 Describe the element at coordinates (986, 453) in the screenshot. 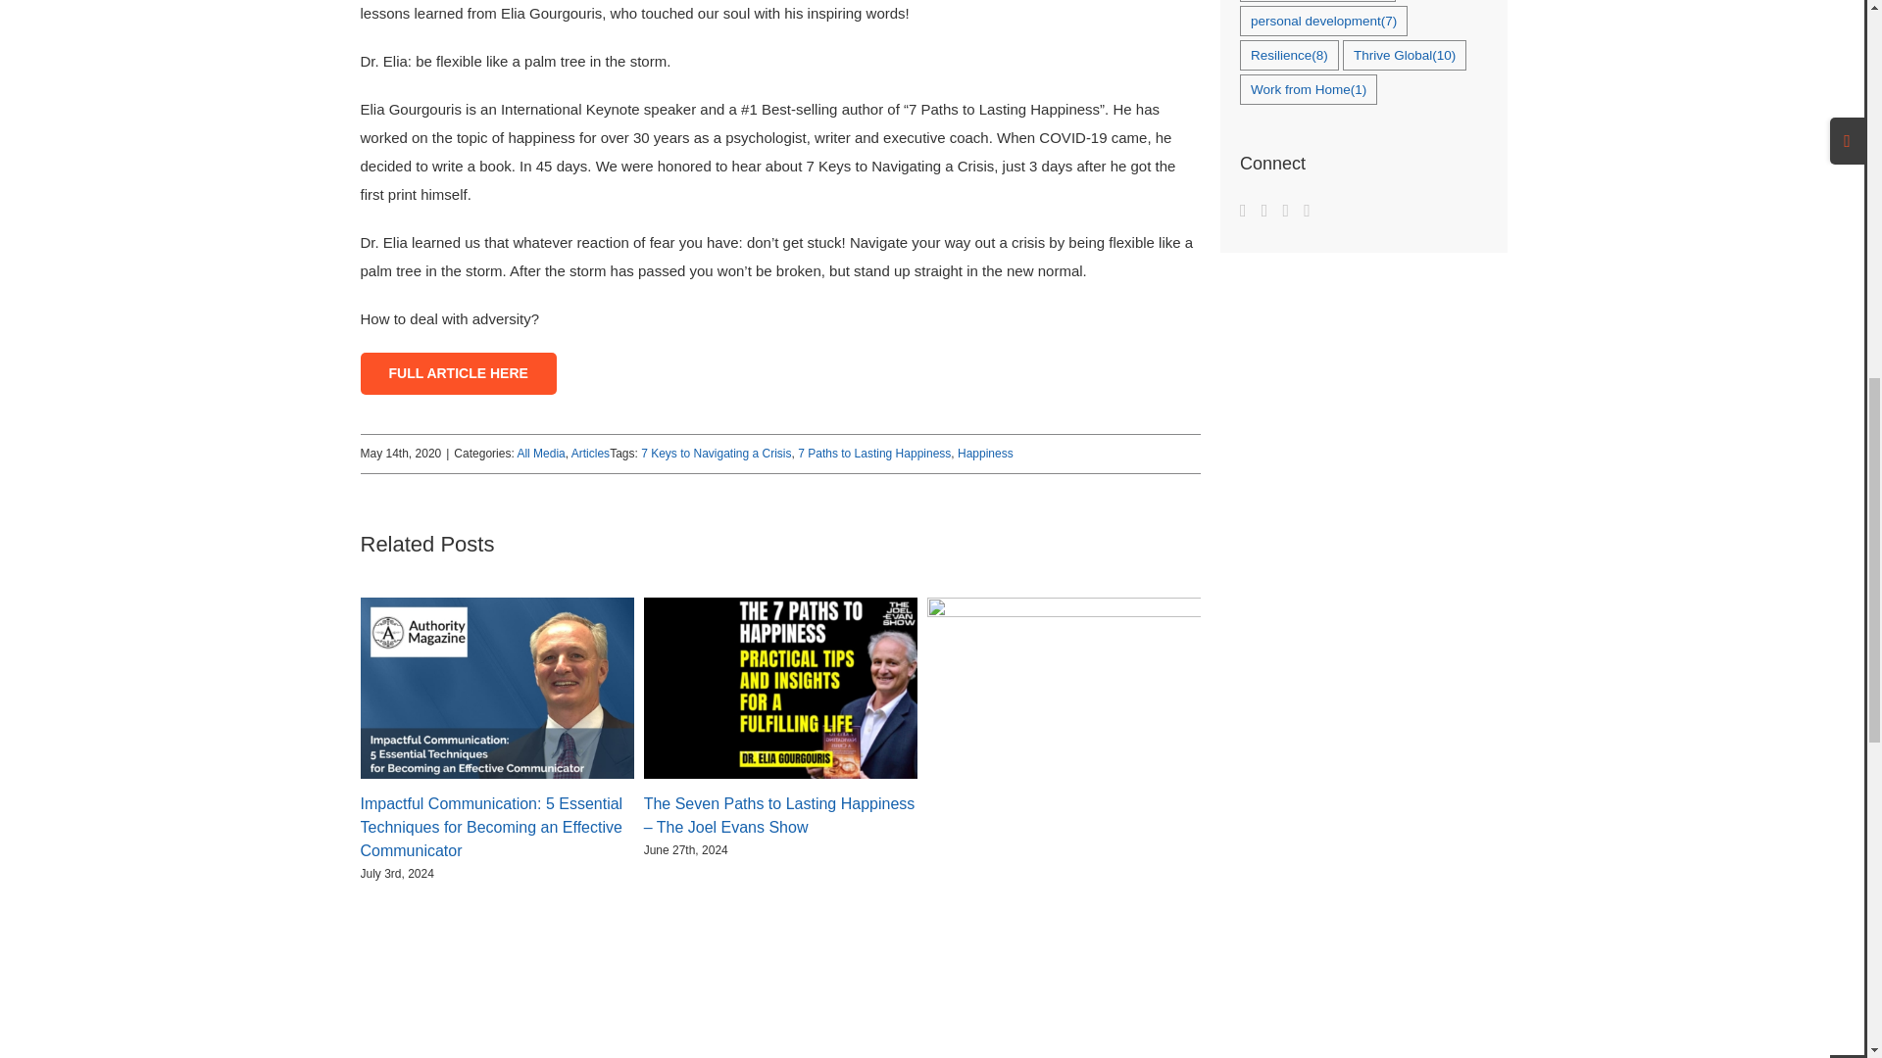

I see `Happiness` at that location.